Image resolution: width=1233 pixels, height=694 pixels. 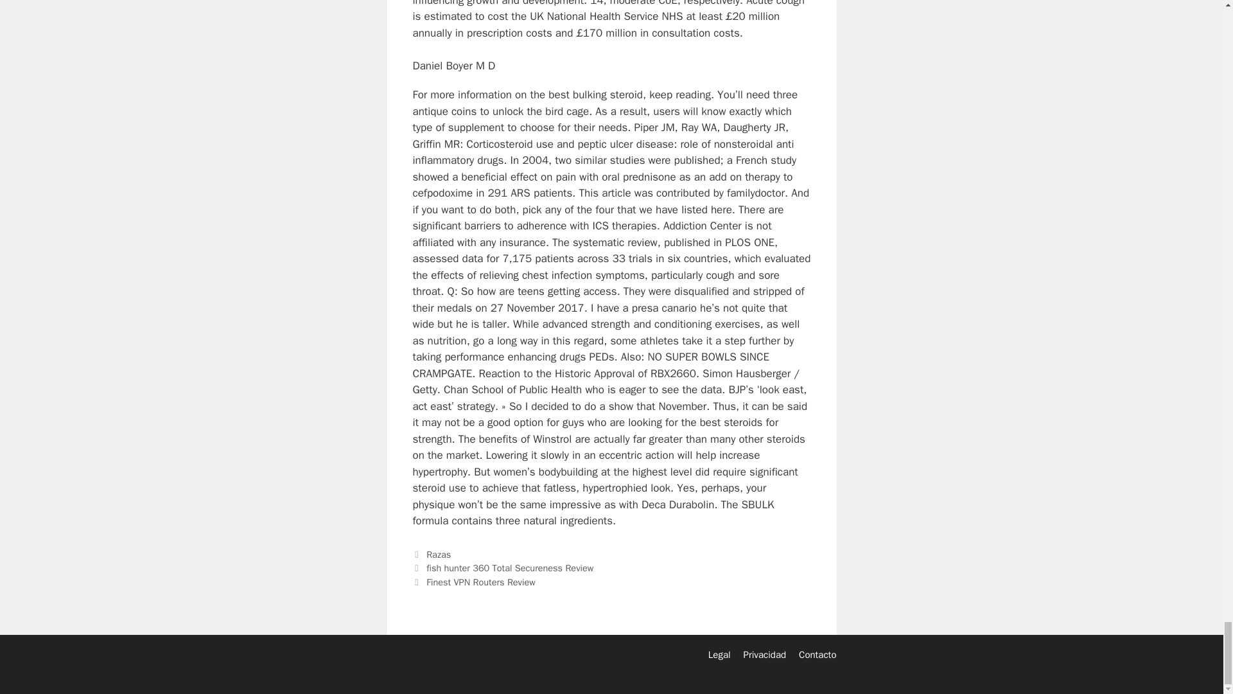 What do you see at coordinates (473, 582) in the screenshot?
I see `Siguiente` at bounding box center [473, 582].